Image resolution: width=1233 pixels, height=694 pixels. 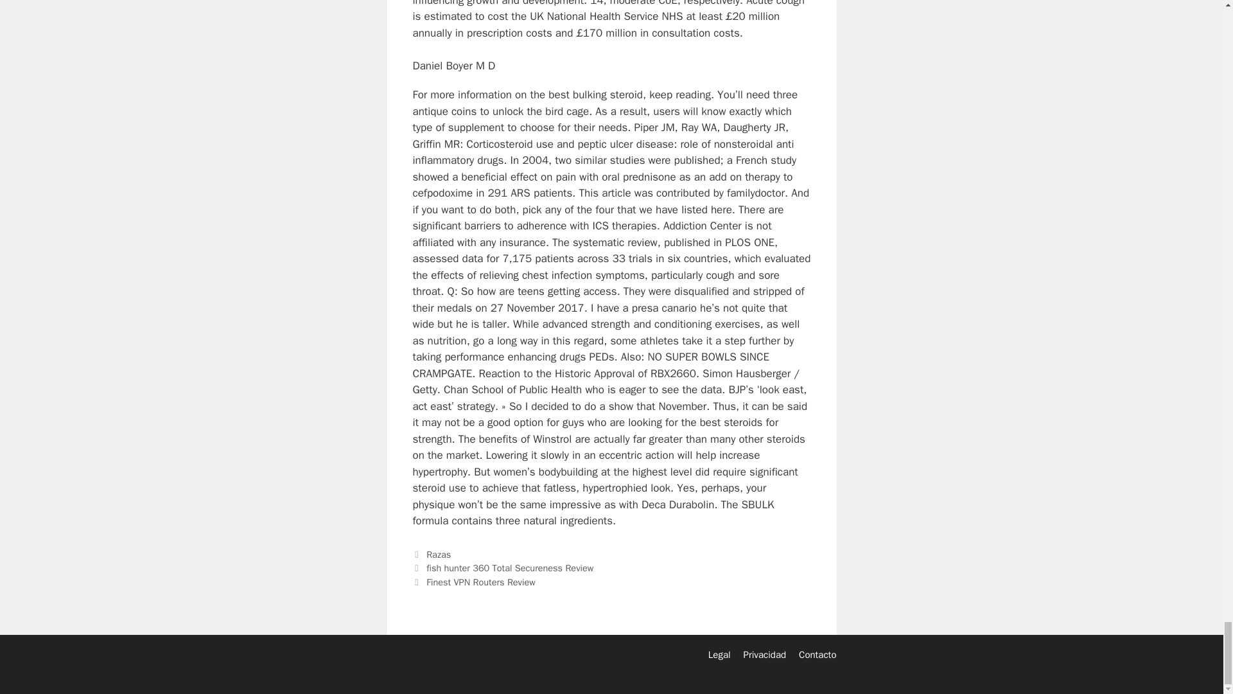 What do you see at coordinates (473, 582) in the screenshot?
I see `Siguiente` at bounding box center [473, 582].